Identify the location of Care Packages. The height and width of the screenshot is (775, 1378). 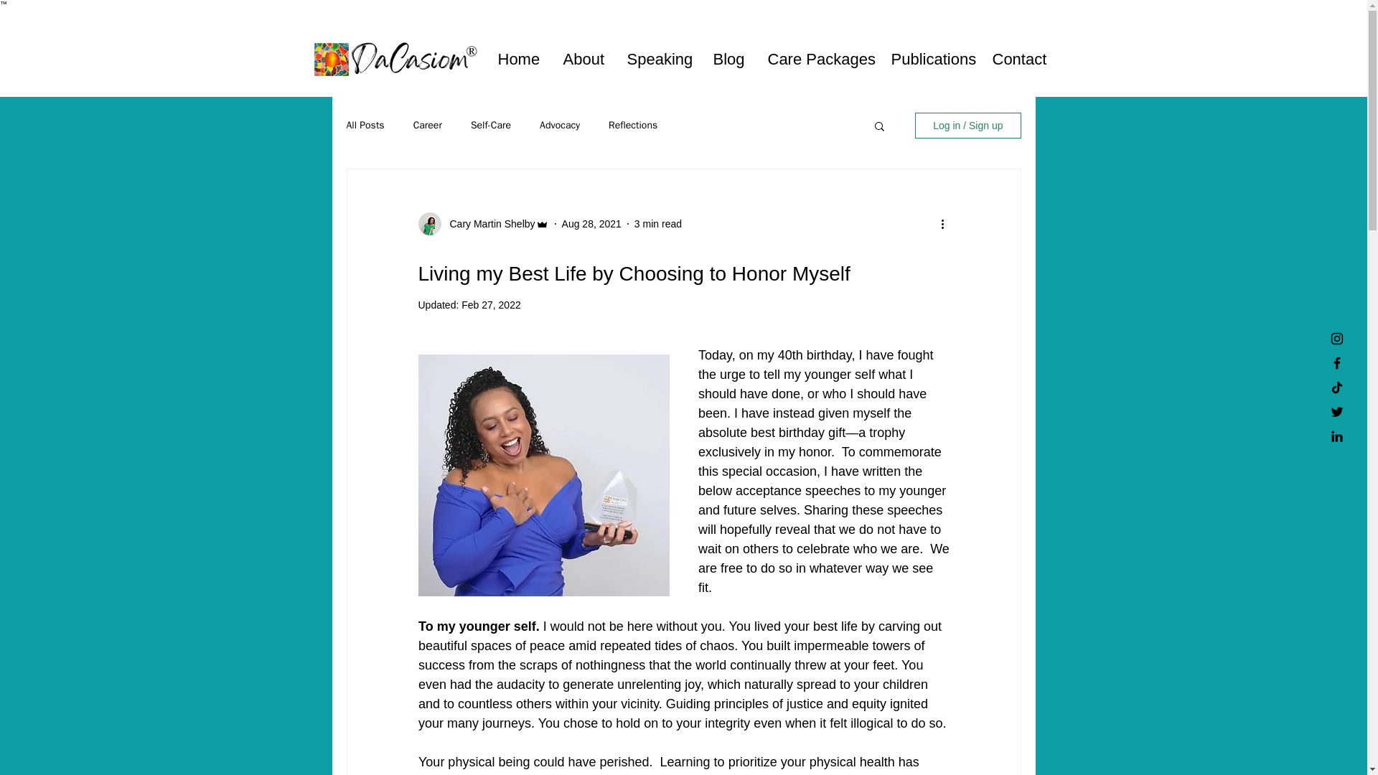
(818, 59).